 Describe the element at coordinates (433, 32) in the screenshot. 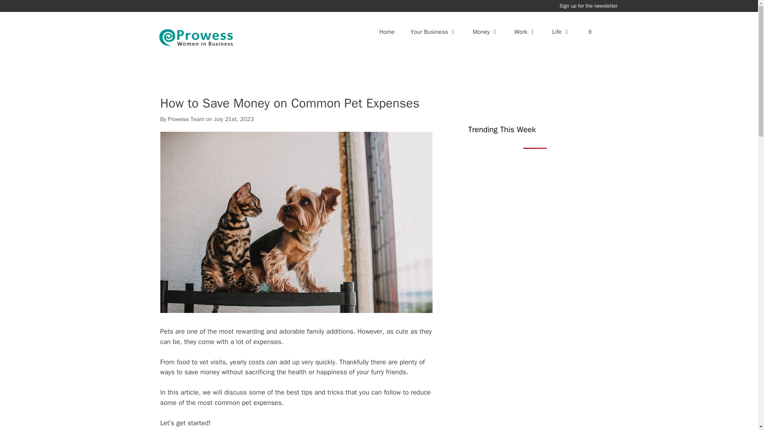

I see `Your Business` at that location.